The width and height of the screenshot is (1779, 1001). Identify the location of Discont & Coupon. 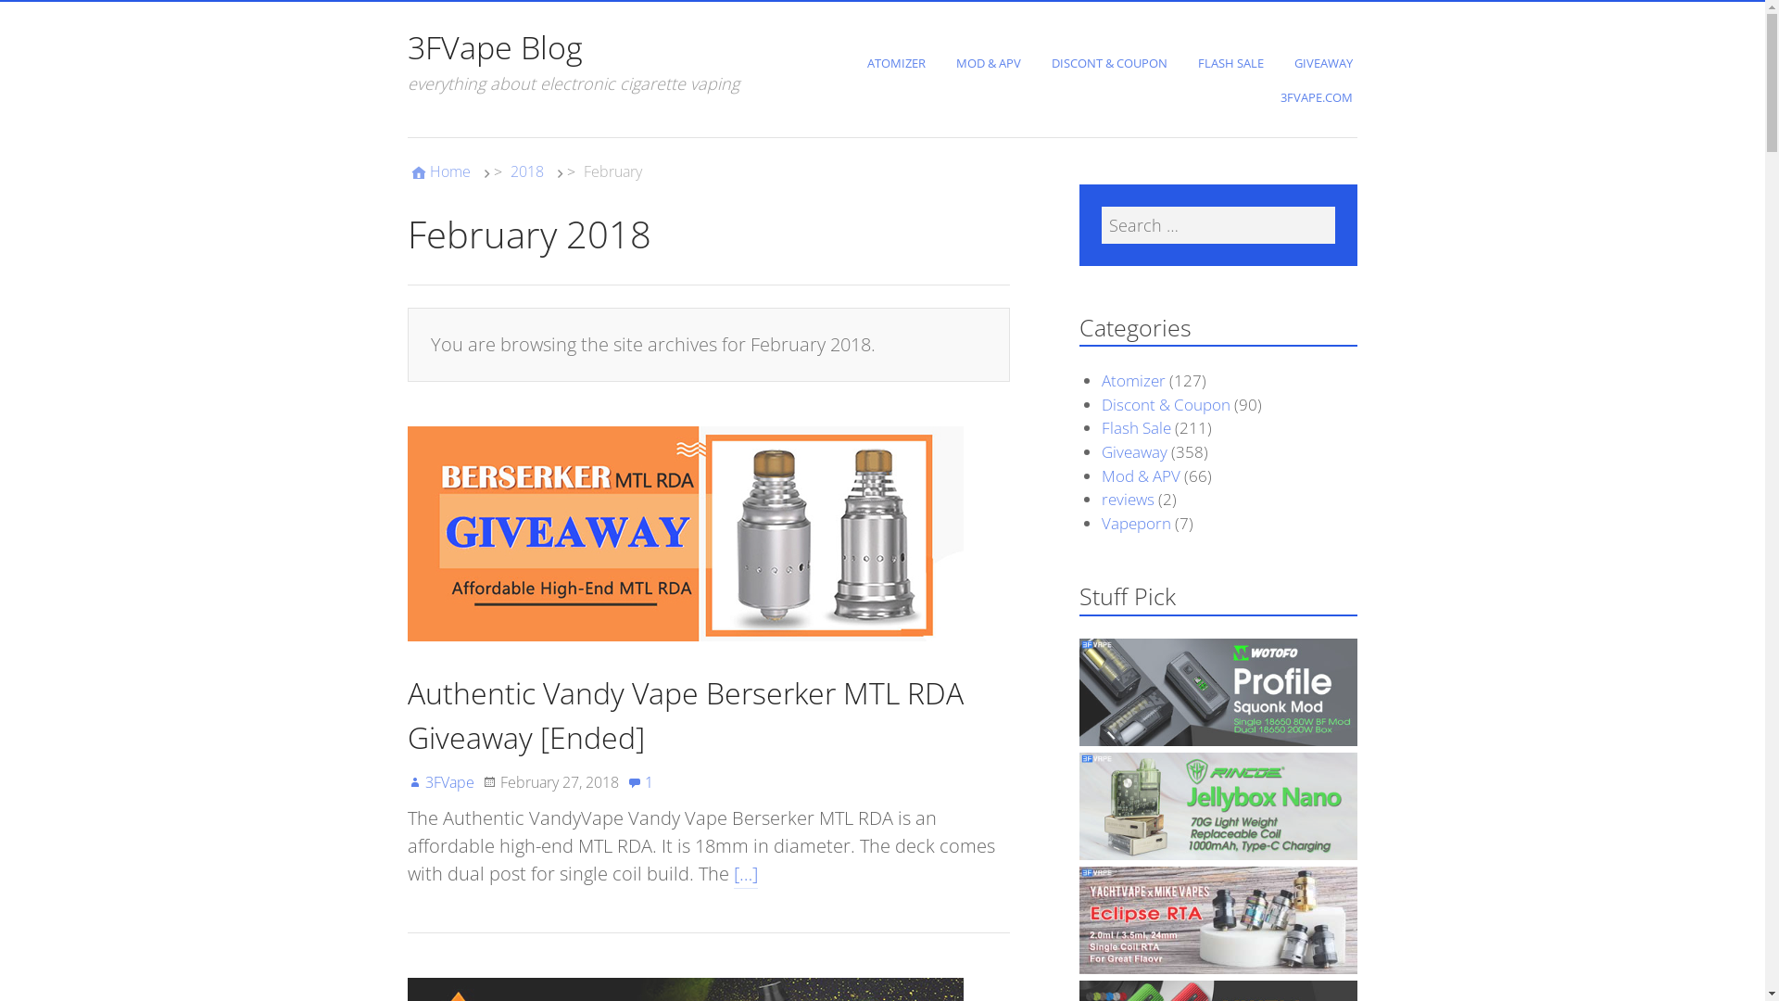
(1166, 404).